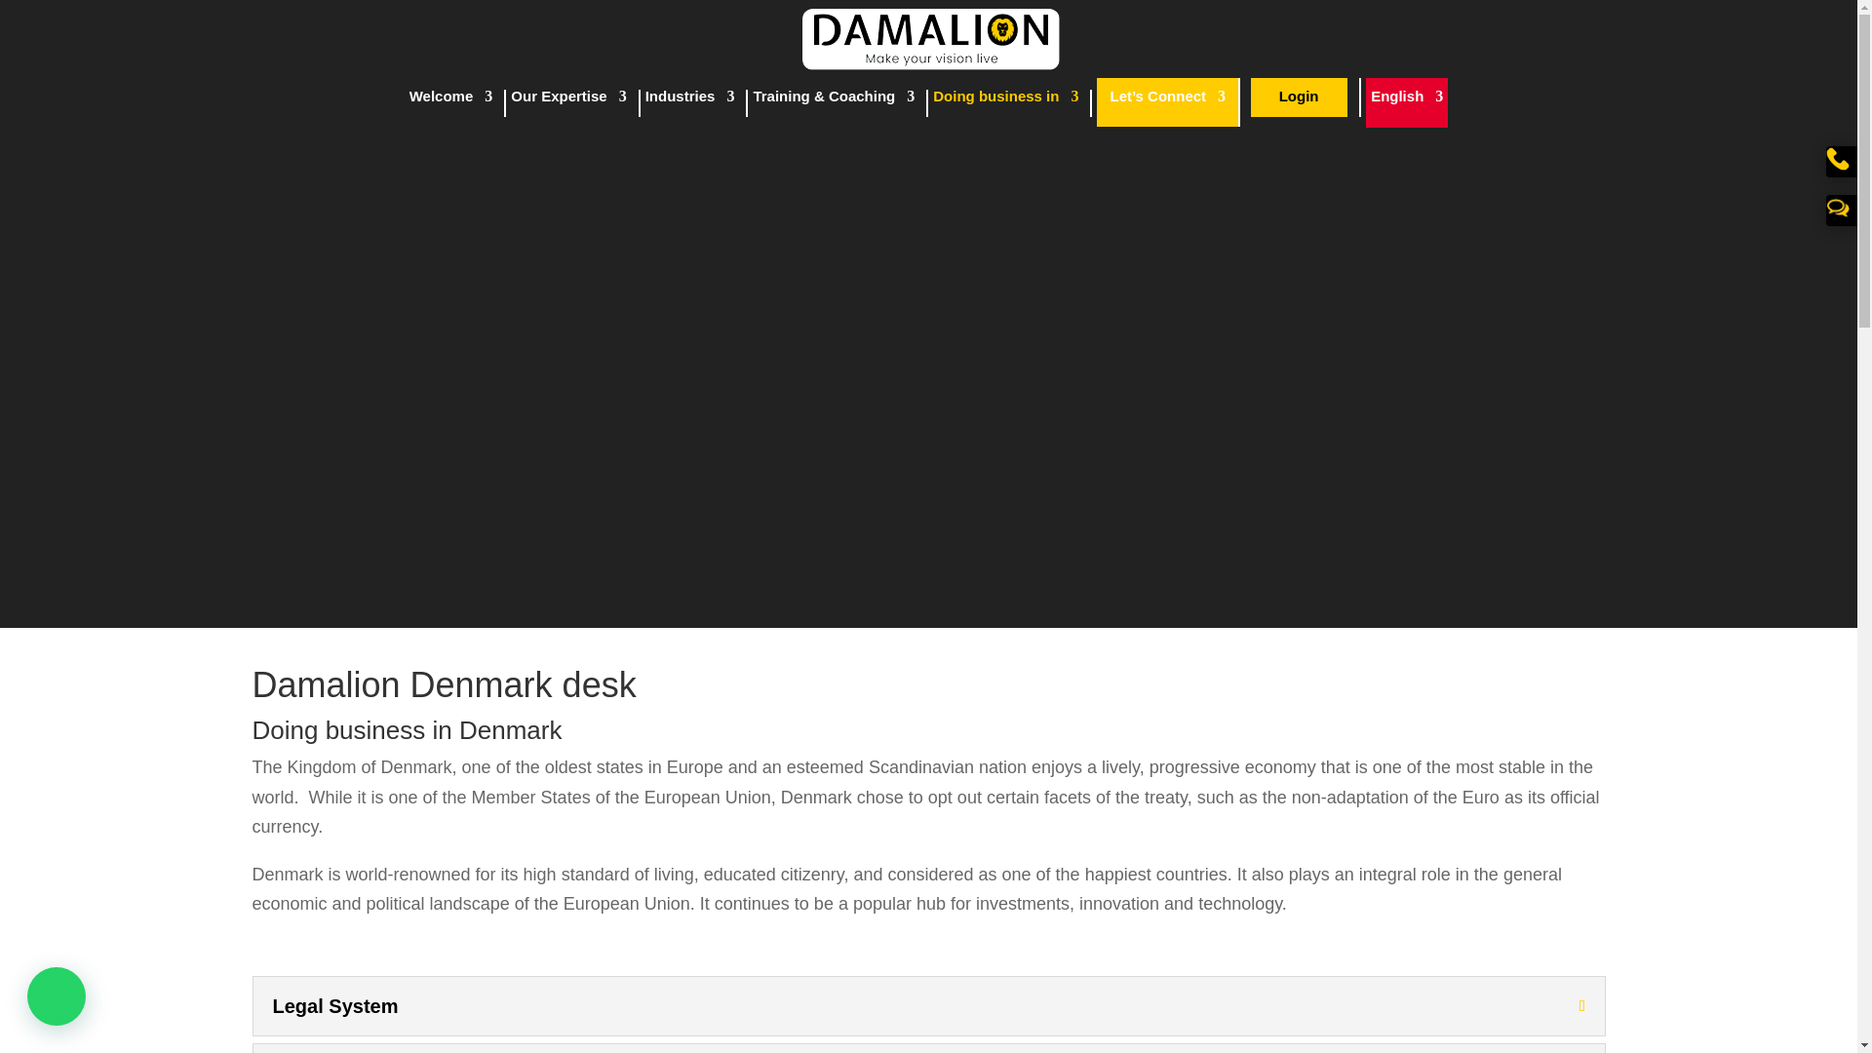  I want to click on English, so click(1406, 102).